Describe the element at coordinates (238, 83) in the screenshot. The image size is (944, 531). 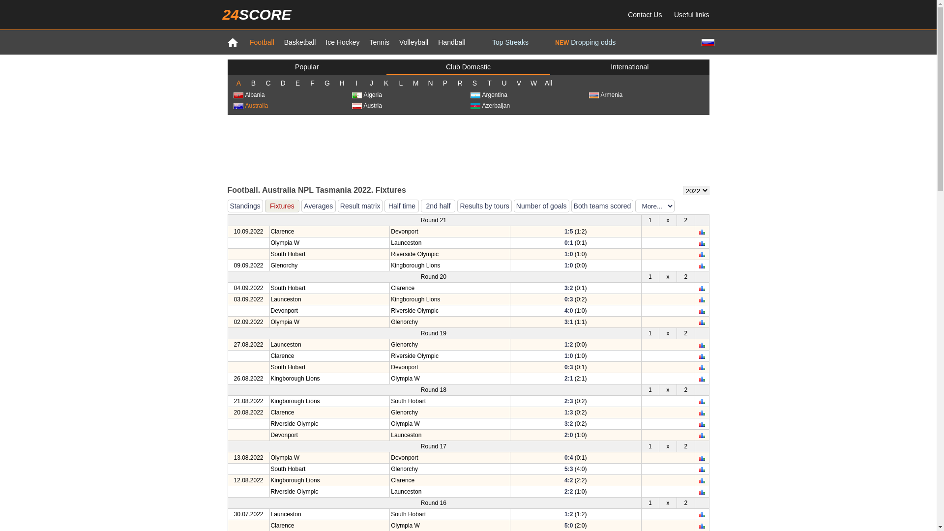
I see `A` at that location.